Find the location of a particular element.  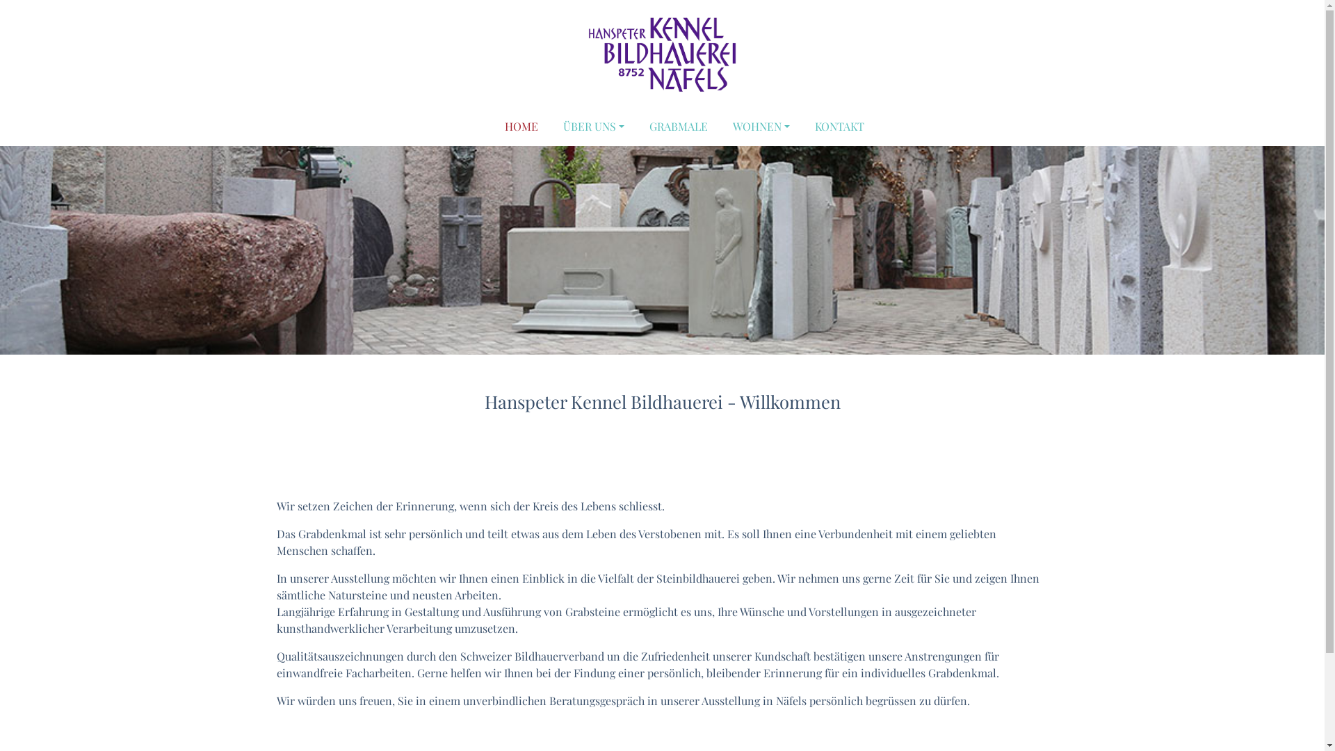

KONTAKT is located at coordinates (840, 127).